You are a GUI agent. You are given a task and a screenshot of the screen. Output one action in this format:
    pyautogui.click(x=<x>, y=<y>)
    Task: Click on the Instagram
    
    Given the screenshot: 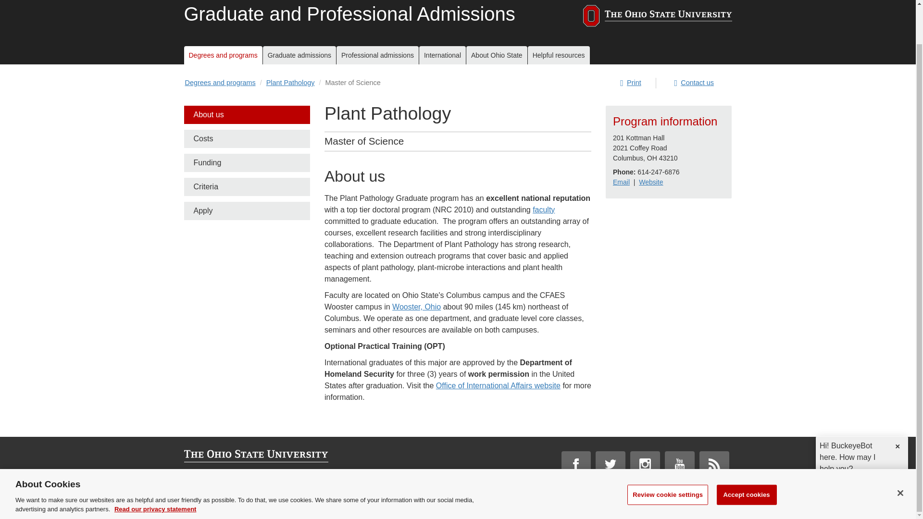 What is the action you would take?
    pyautogui.click(x=645, y=464)
    